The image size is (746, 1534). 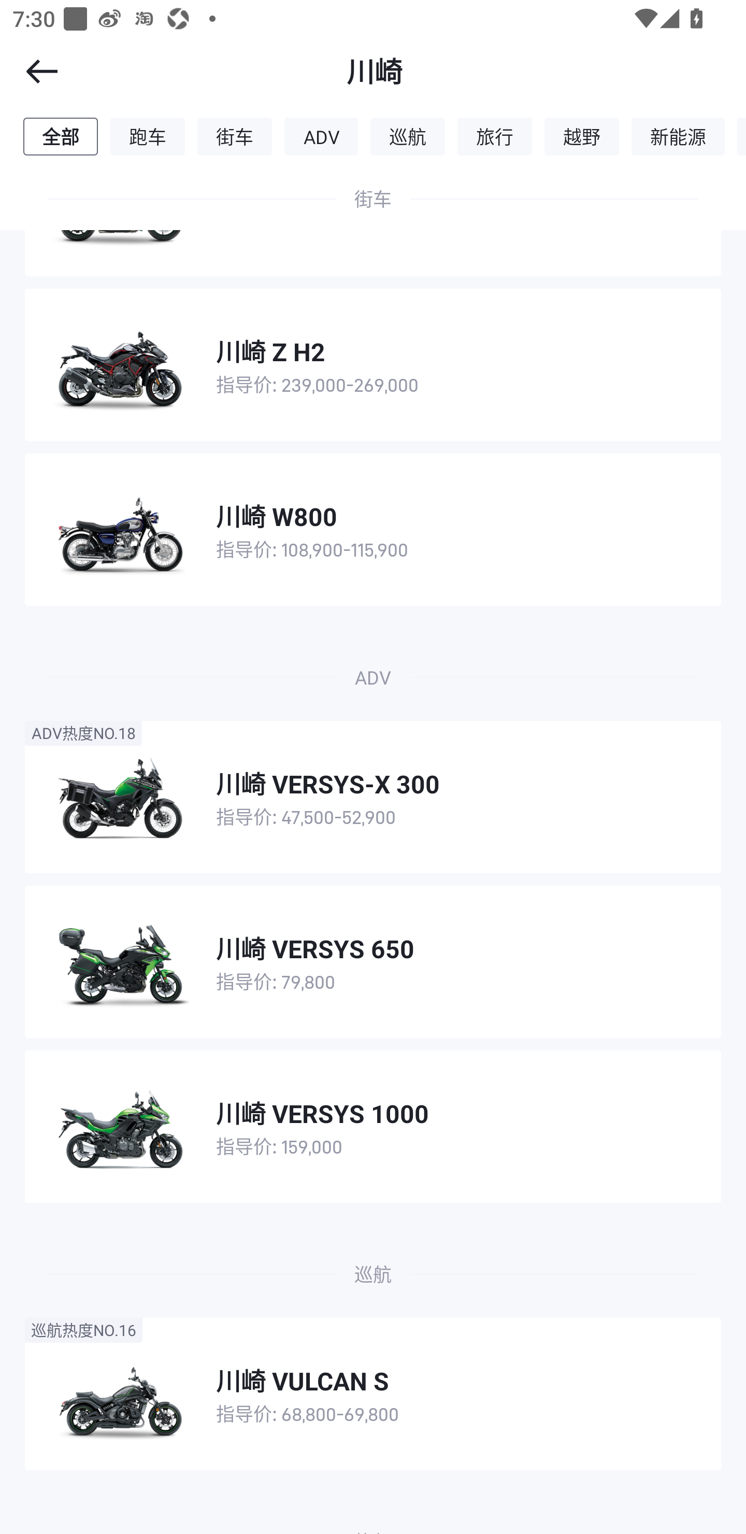 What do you see at coordinates (60, 136) in the screenshot?
I see `全部` at bounding box center [60, 136].